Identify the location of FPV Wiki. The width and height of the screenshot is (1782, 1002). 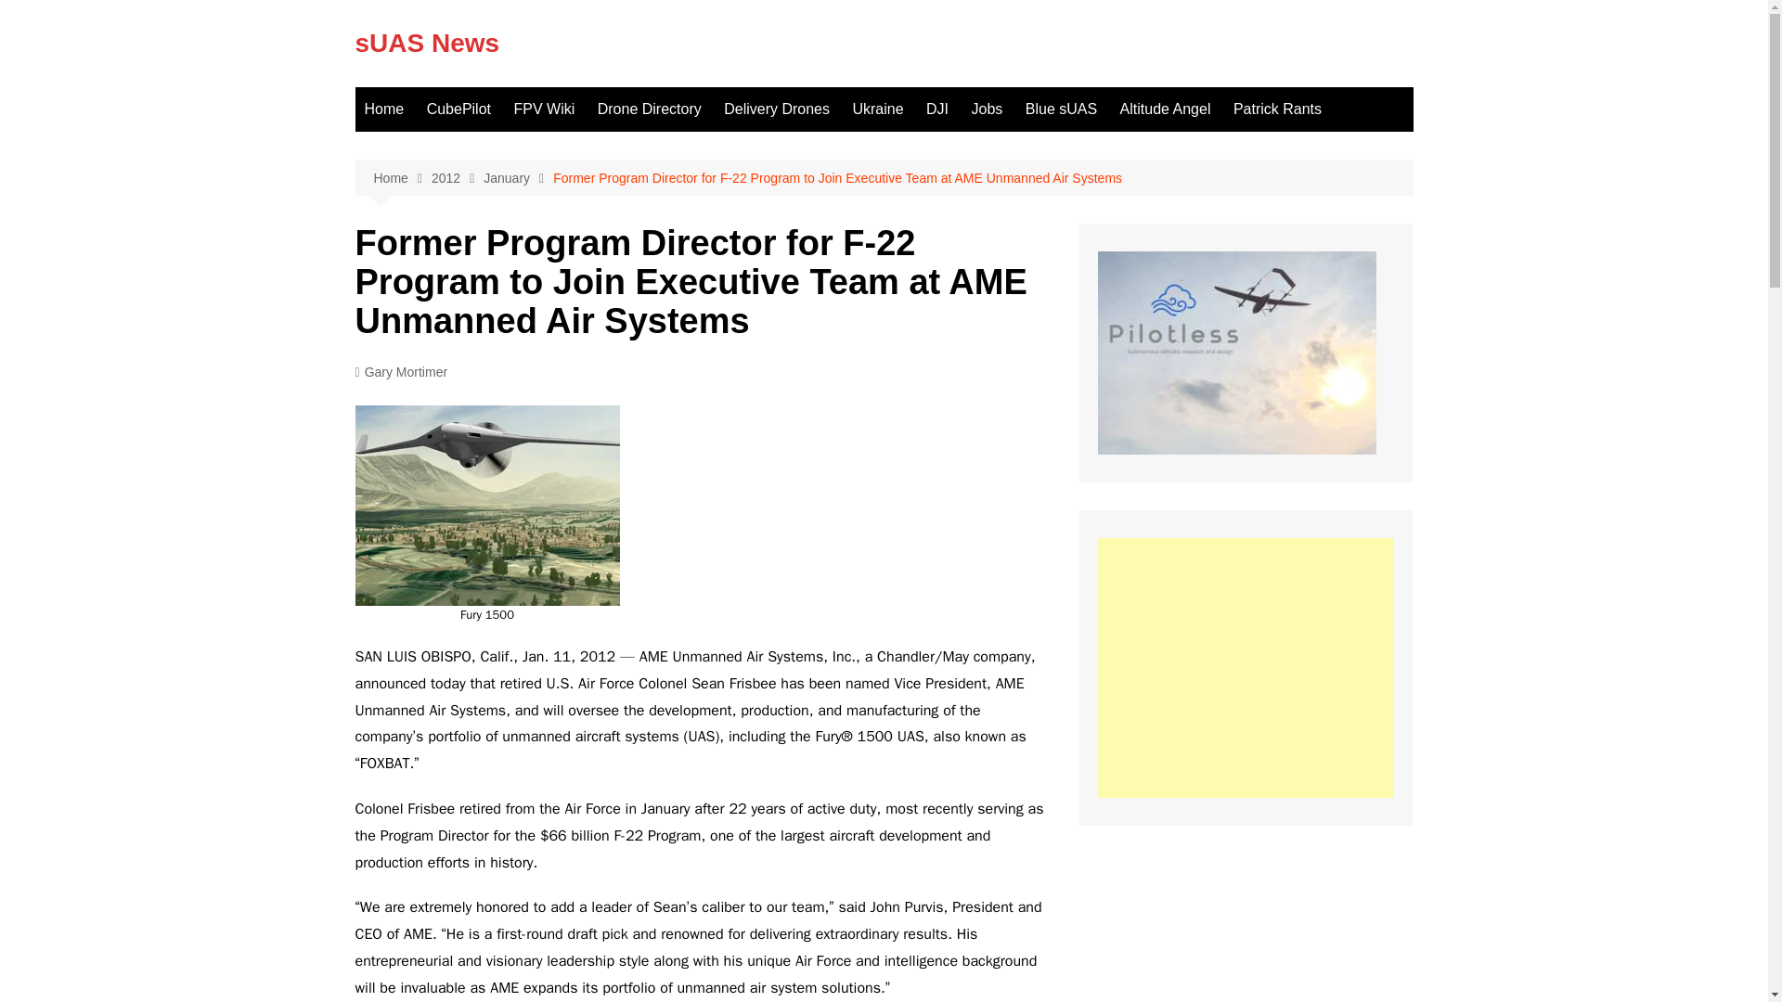
(544, 109).